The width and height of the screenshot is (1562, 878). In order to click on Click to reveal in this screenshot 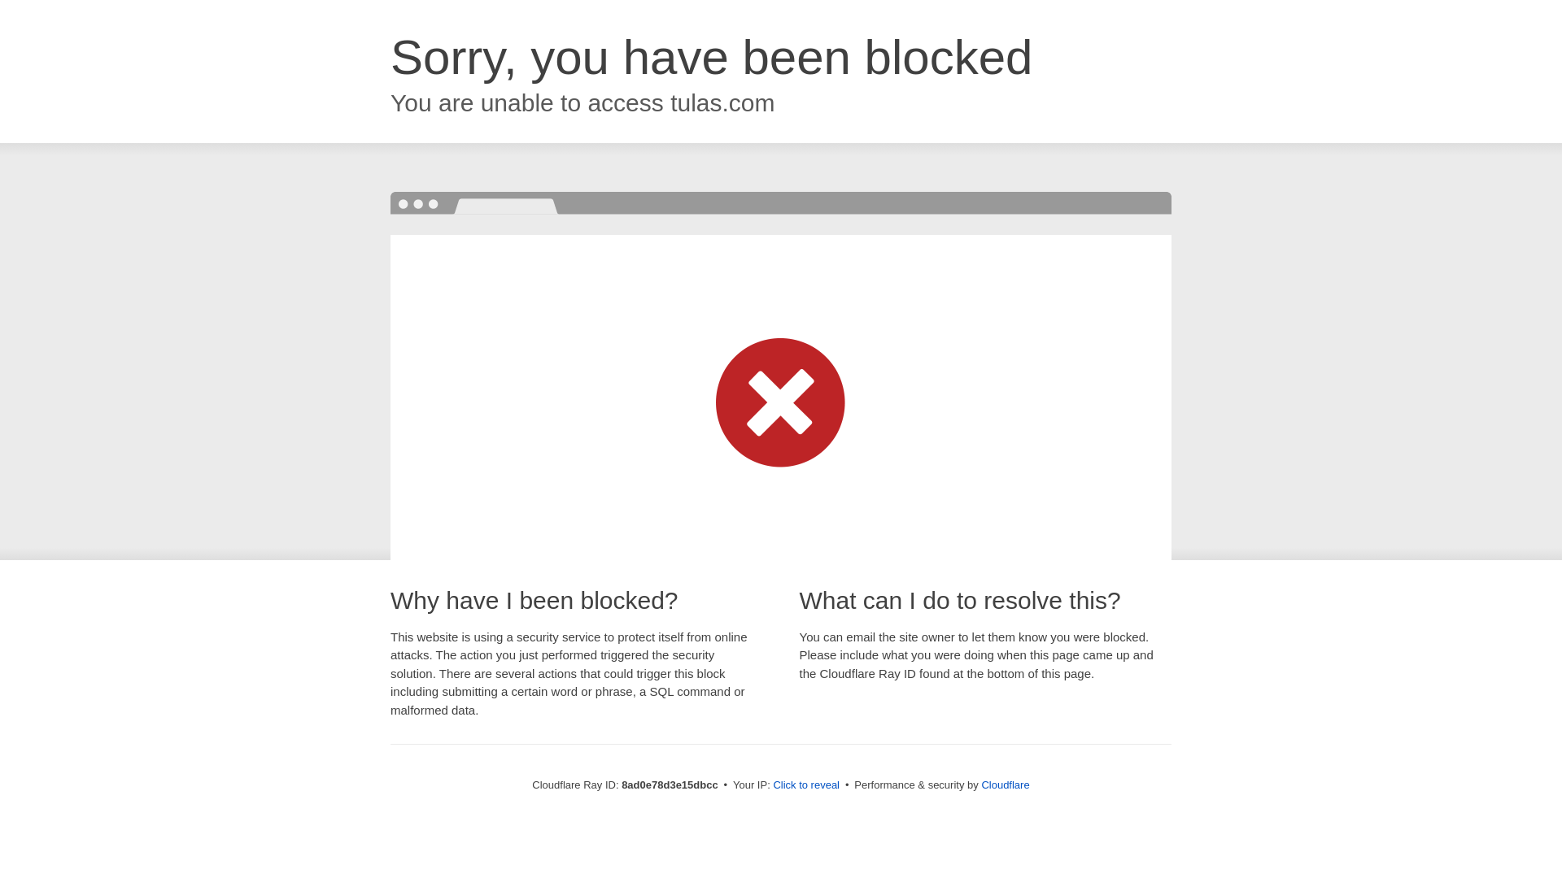, I will do `click(806, 785)`.